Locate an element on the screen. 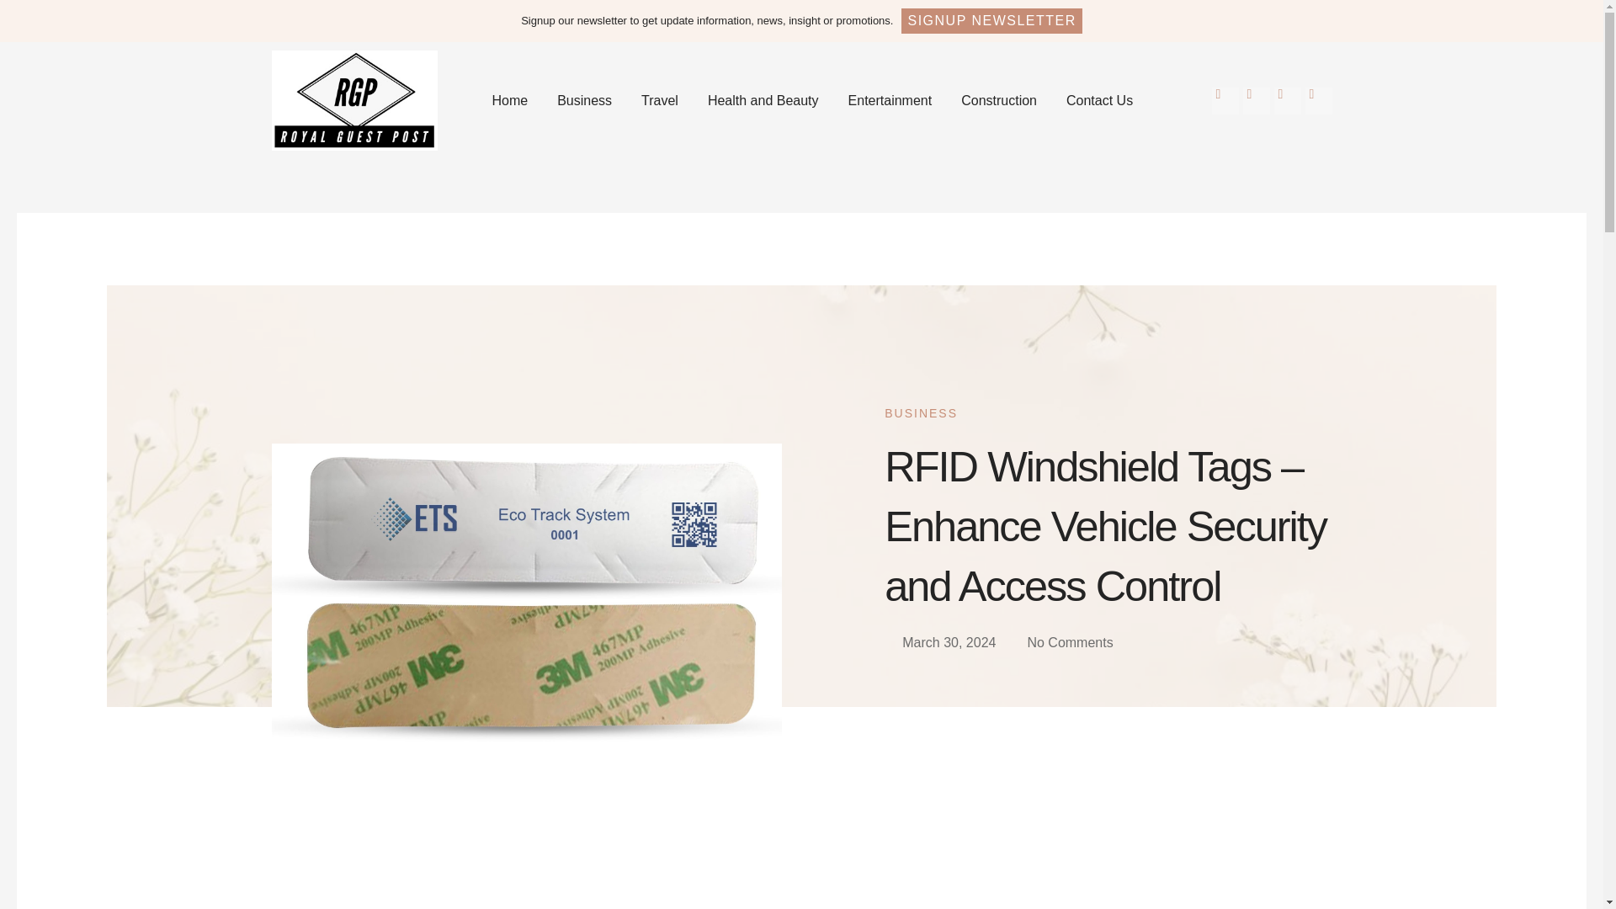  Health and Beauty is located at coordinates (763, 100).